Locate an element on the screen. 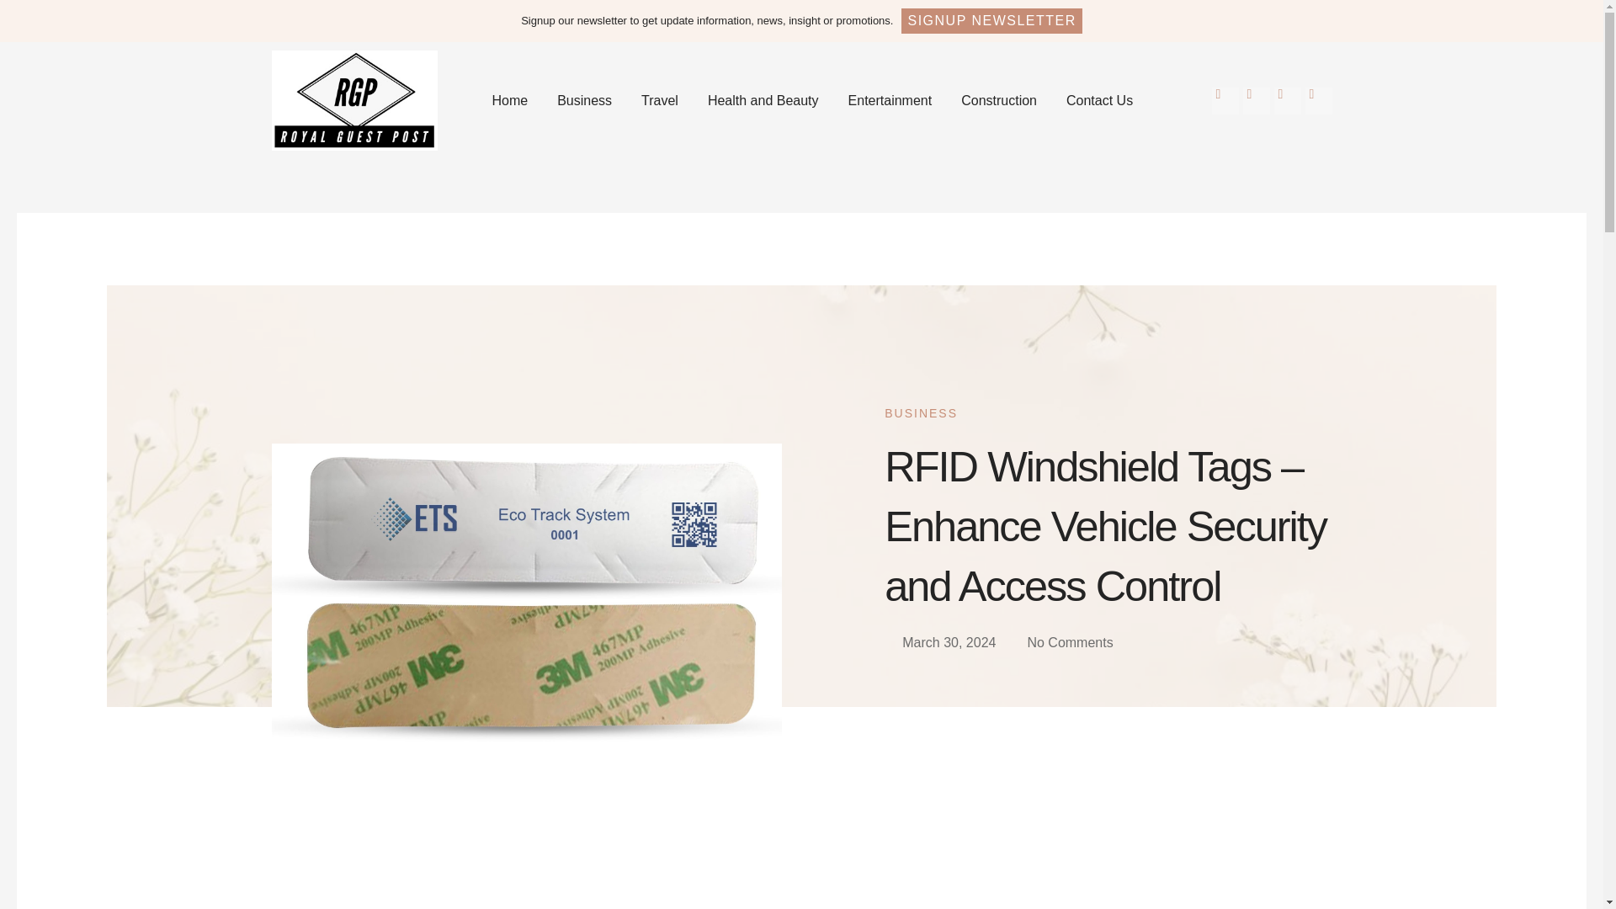  Health and Beauty is located at coordinates (763, 100).